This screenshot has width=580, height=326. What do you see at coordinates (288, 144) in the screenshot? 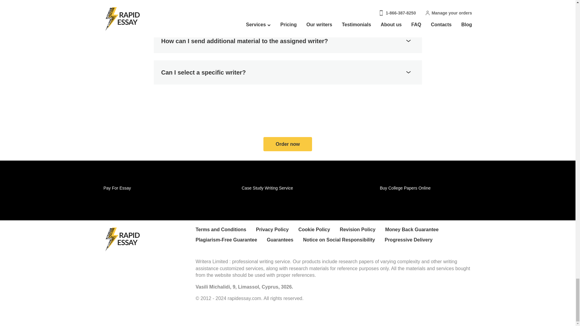
I see `Order now` at bounding box center [288, 144].